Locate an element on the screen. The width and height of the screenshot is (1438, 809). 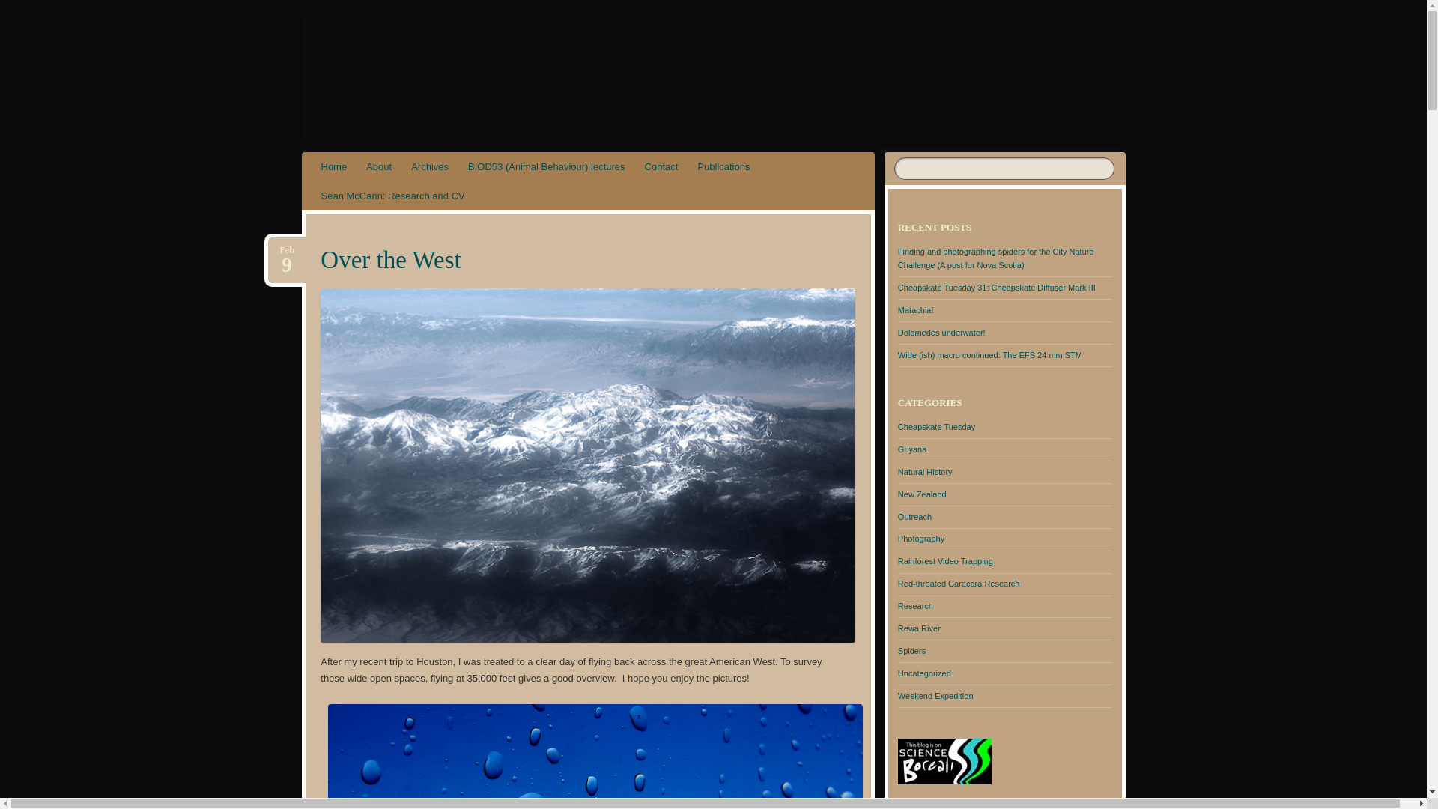
Cheapskate Tuesday 31: Cheapskate Diffuser Mark III is located at coordinates (912, 449).